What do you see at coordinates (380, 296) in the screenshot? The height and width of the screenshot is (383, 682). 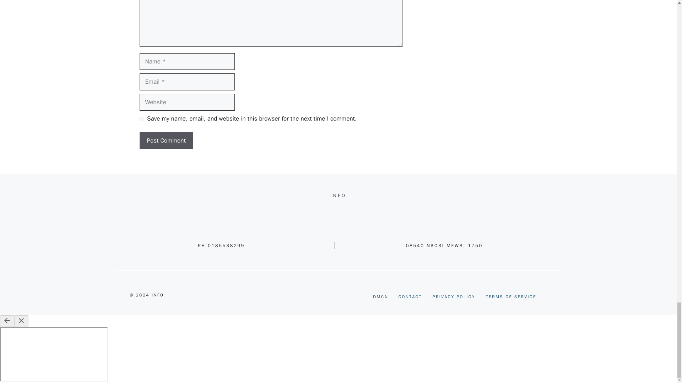 I see `DMCA` at bounding box center [380, 296].